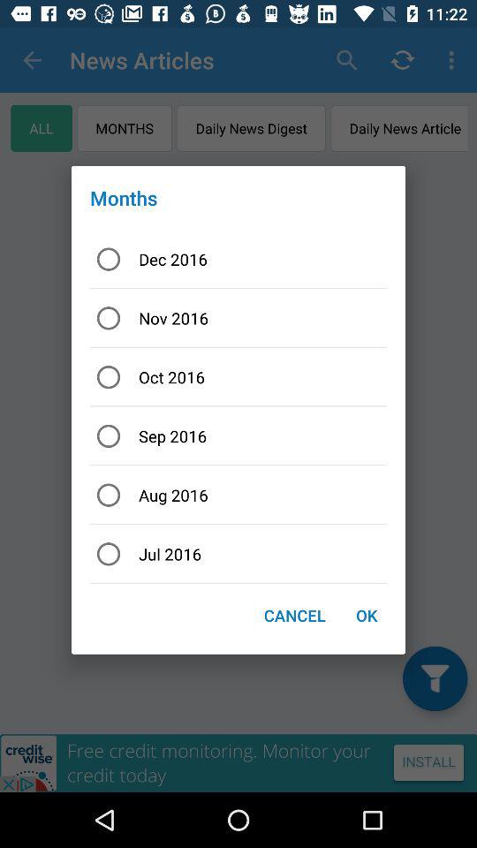 This screenshot has height=848, width=477. Describe the element at coordinates (366, 615) in the screenshot. I see `jump until the ok` at that location.